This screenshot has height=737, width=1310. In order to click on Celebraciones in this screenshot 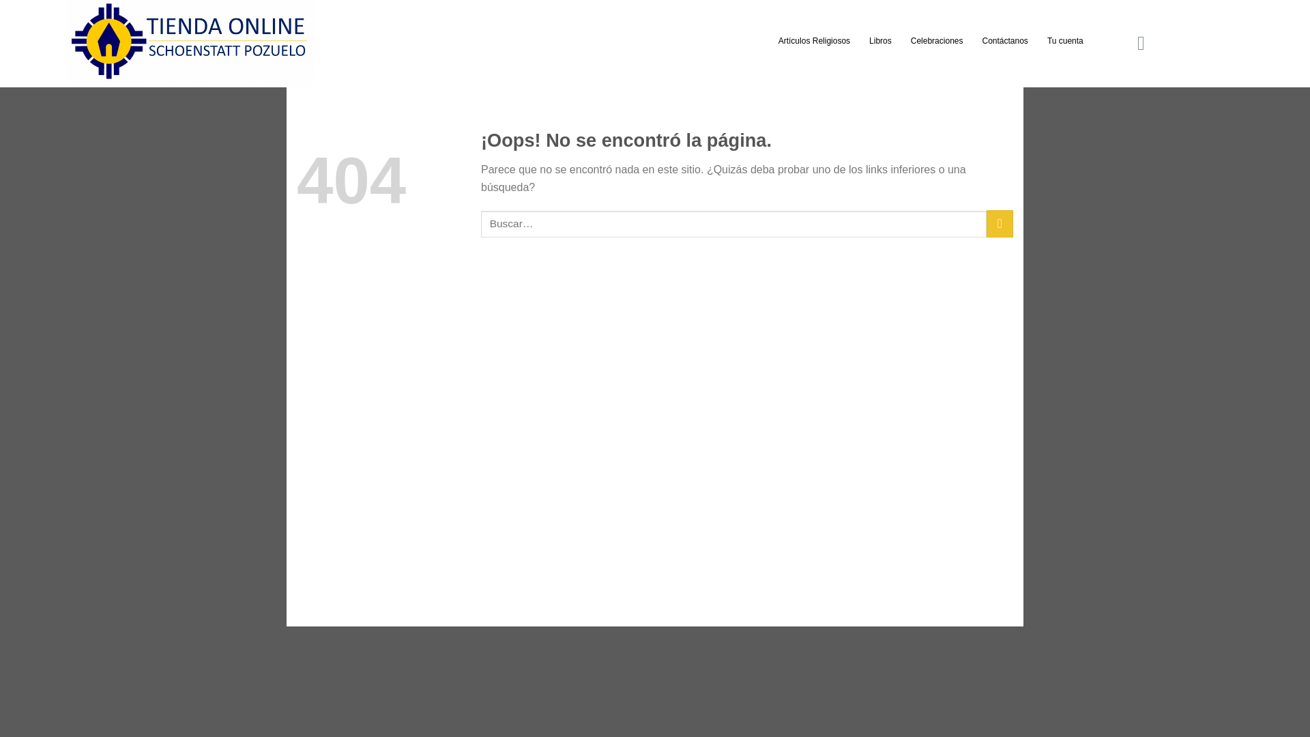, I will do `click(937, 41)`.